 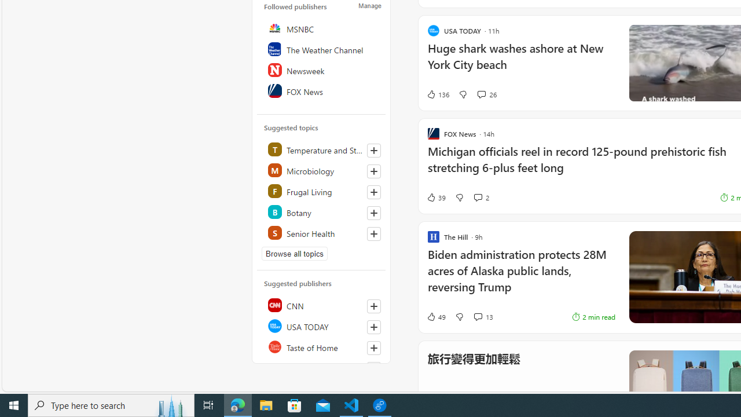 What do you see at coordinates (436, 316) in the screenshot?
I see `49 Like` at bounding box center [436, 316].